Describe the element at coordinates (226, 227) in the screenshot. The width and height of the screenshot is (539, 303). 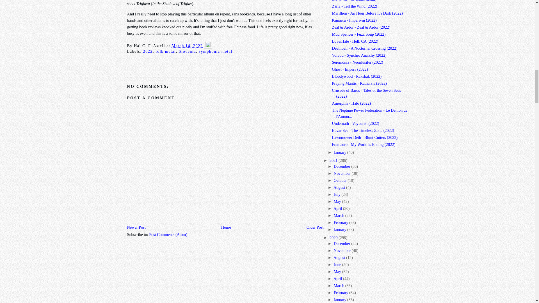
I see `Home` at that location.